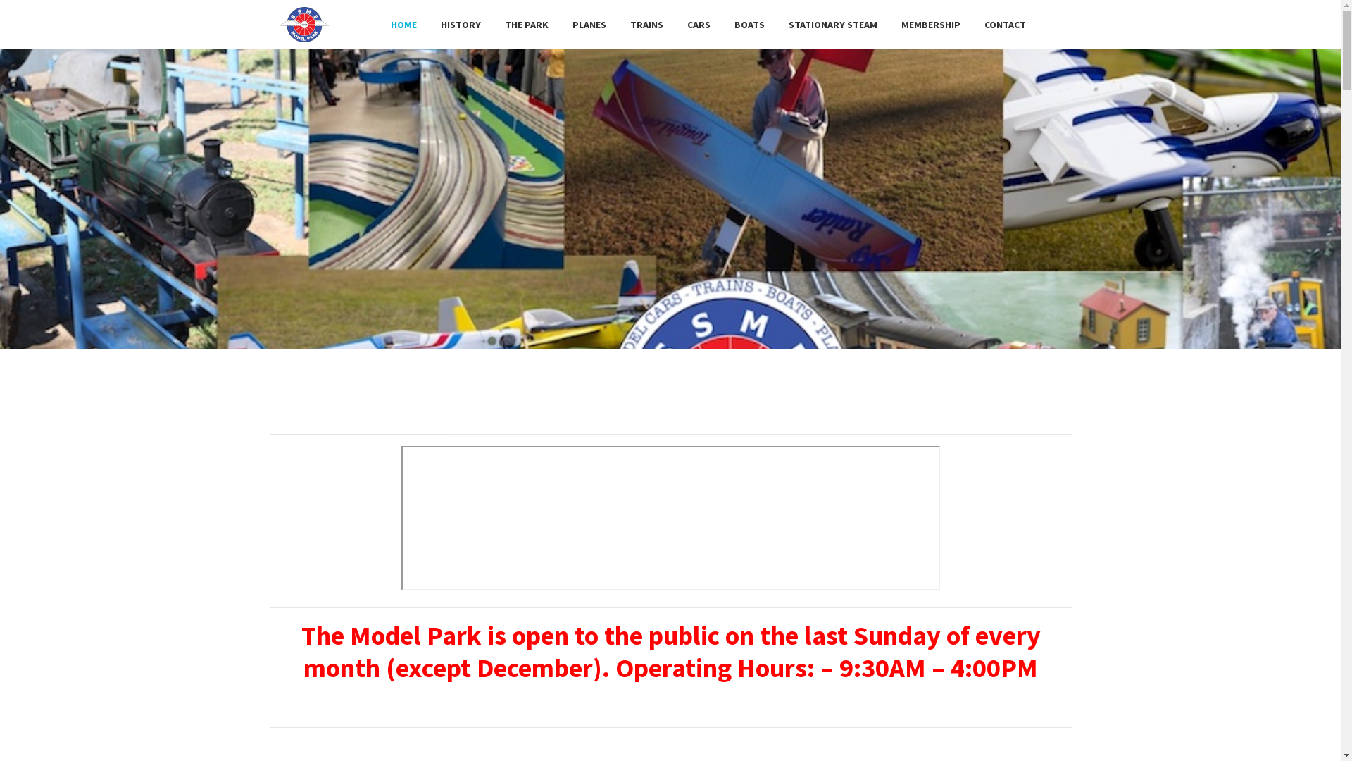 This screenshot has height=761, width=1352. Describe the element at coordinates (749, 25) in the screenshot. I see `BOATS` at that location.